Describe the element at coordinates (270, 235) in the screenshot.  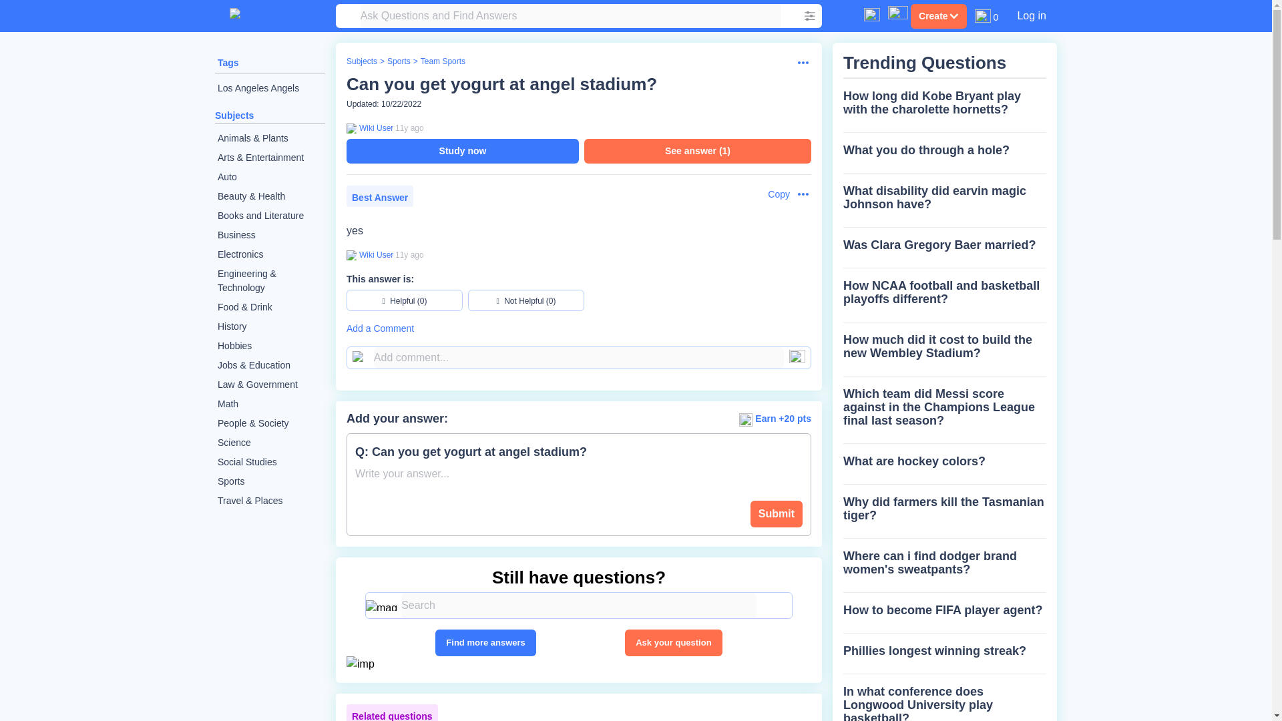
I see `Business` at that location.